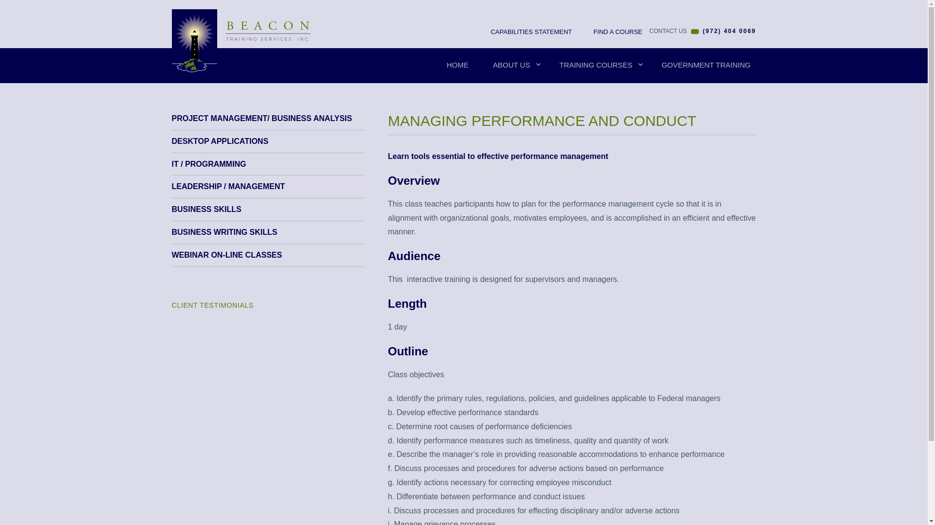 The image size is (935, 525). I want to click on ABOUT US, so click(513, 65).